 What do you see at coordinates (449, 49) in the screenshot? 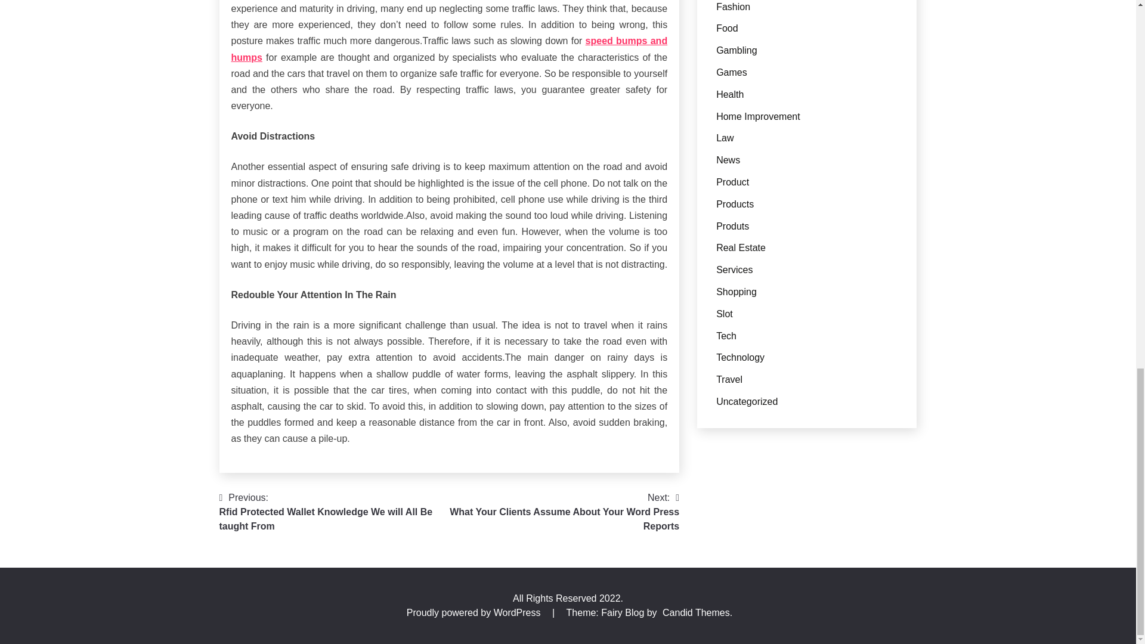
I see `speed bumps and humps` at bounding box center [449, 49].